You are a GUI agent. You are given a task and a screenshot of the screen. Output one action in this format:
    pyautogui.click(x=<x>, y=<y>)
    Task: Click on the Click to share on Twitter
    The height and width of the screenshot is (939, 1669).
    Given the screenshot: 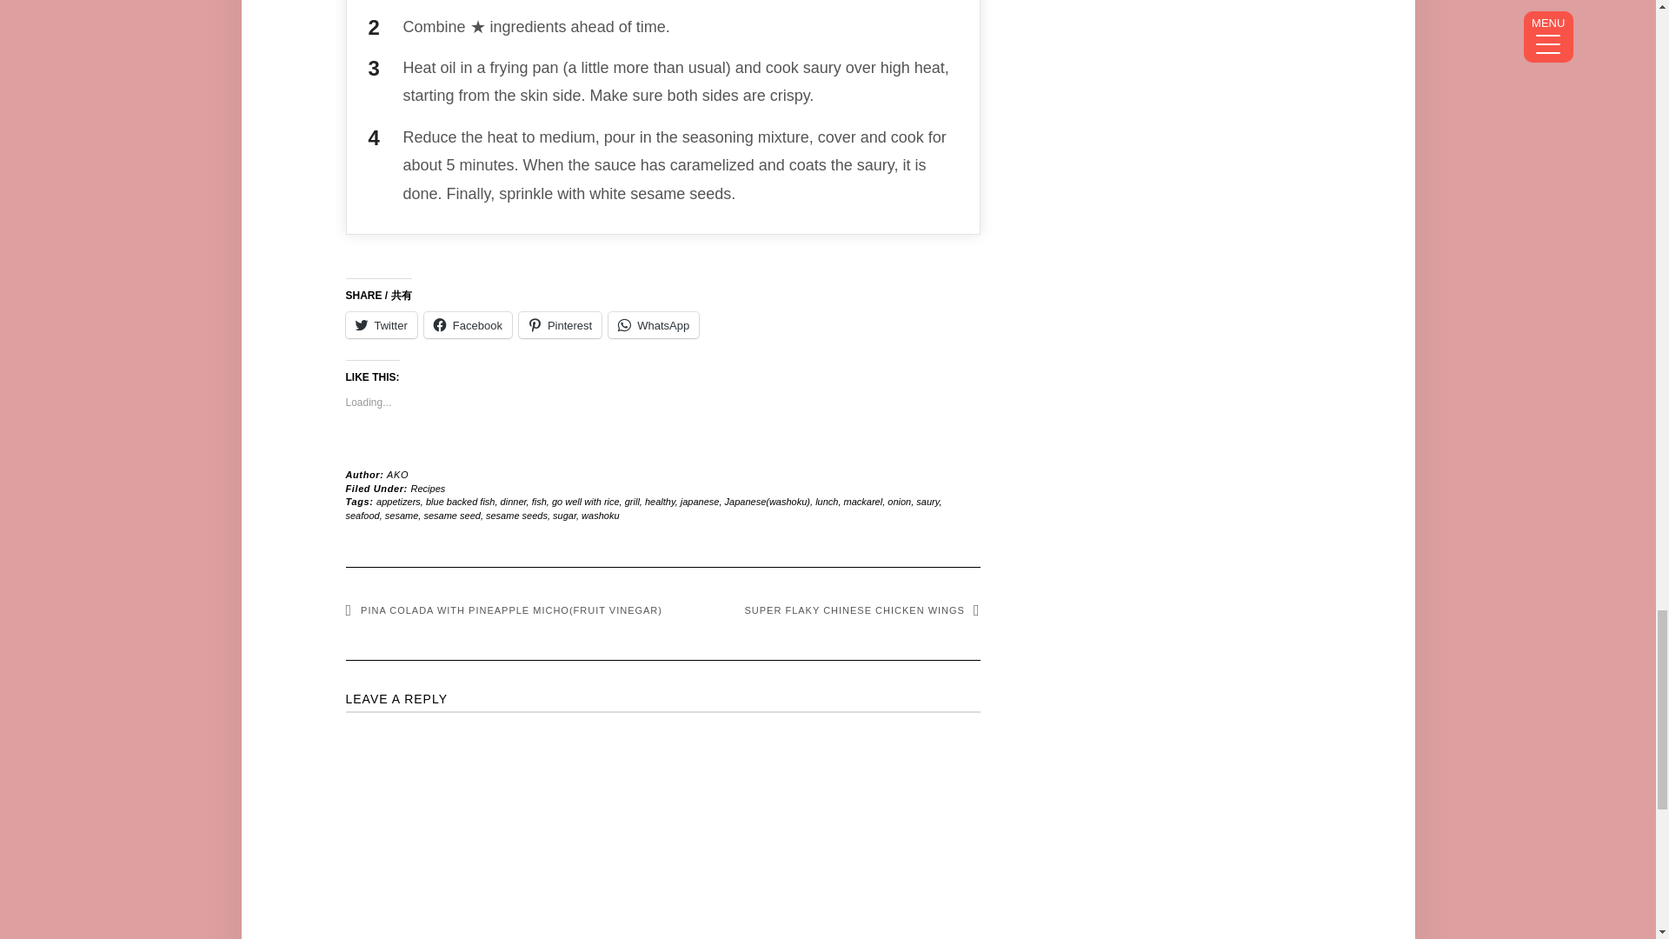 What is the action you would take?
    pyautogui.click(x=381, y=324)
    